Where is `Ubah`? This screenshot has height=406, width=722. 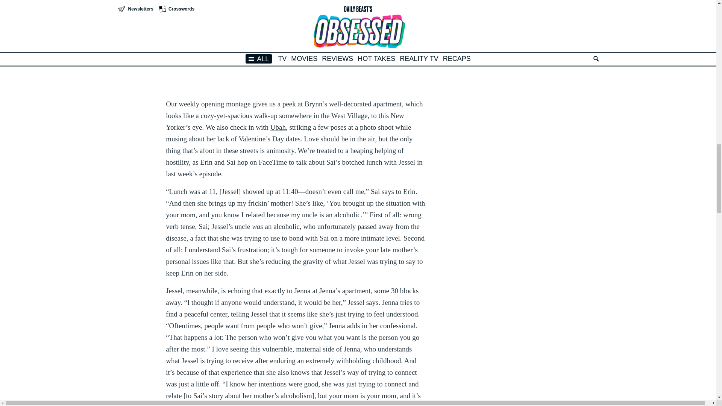
Ubah is located at coordinates (278, 127).